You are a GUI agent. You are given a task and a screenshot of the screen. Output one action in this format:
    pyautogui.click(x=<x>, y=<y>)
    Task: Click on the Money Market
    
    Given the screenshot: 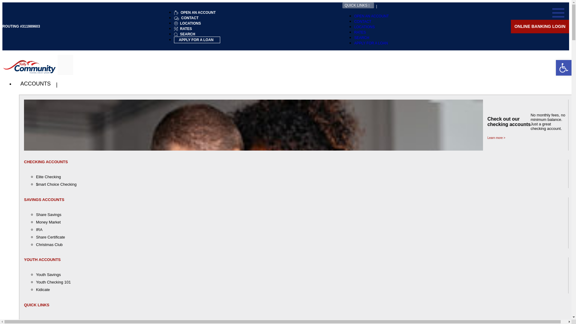 What is the action you would take?
    pyautogui.click(x=302, y=222)
    